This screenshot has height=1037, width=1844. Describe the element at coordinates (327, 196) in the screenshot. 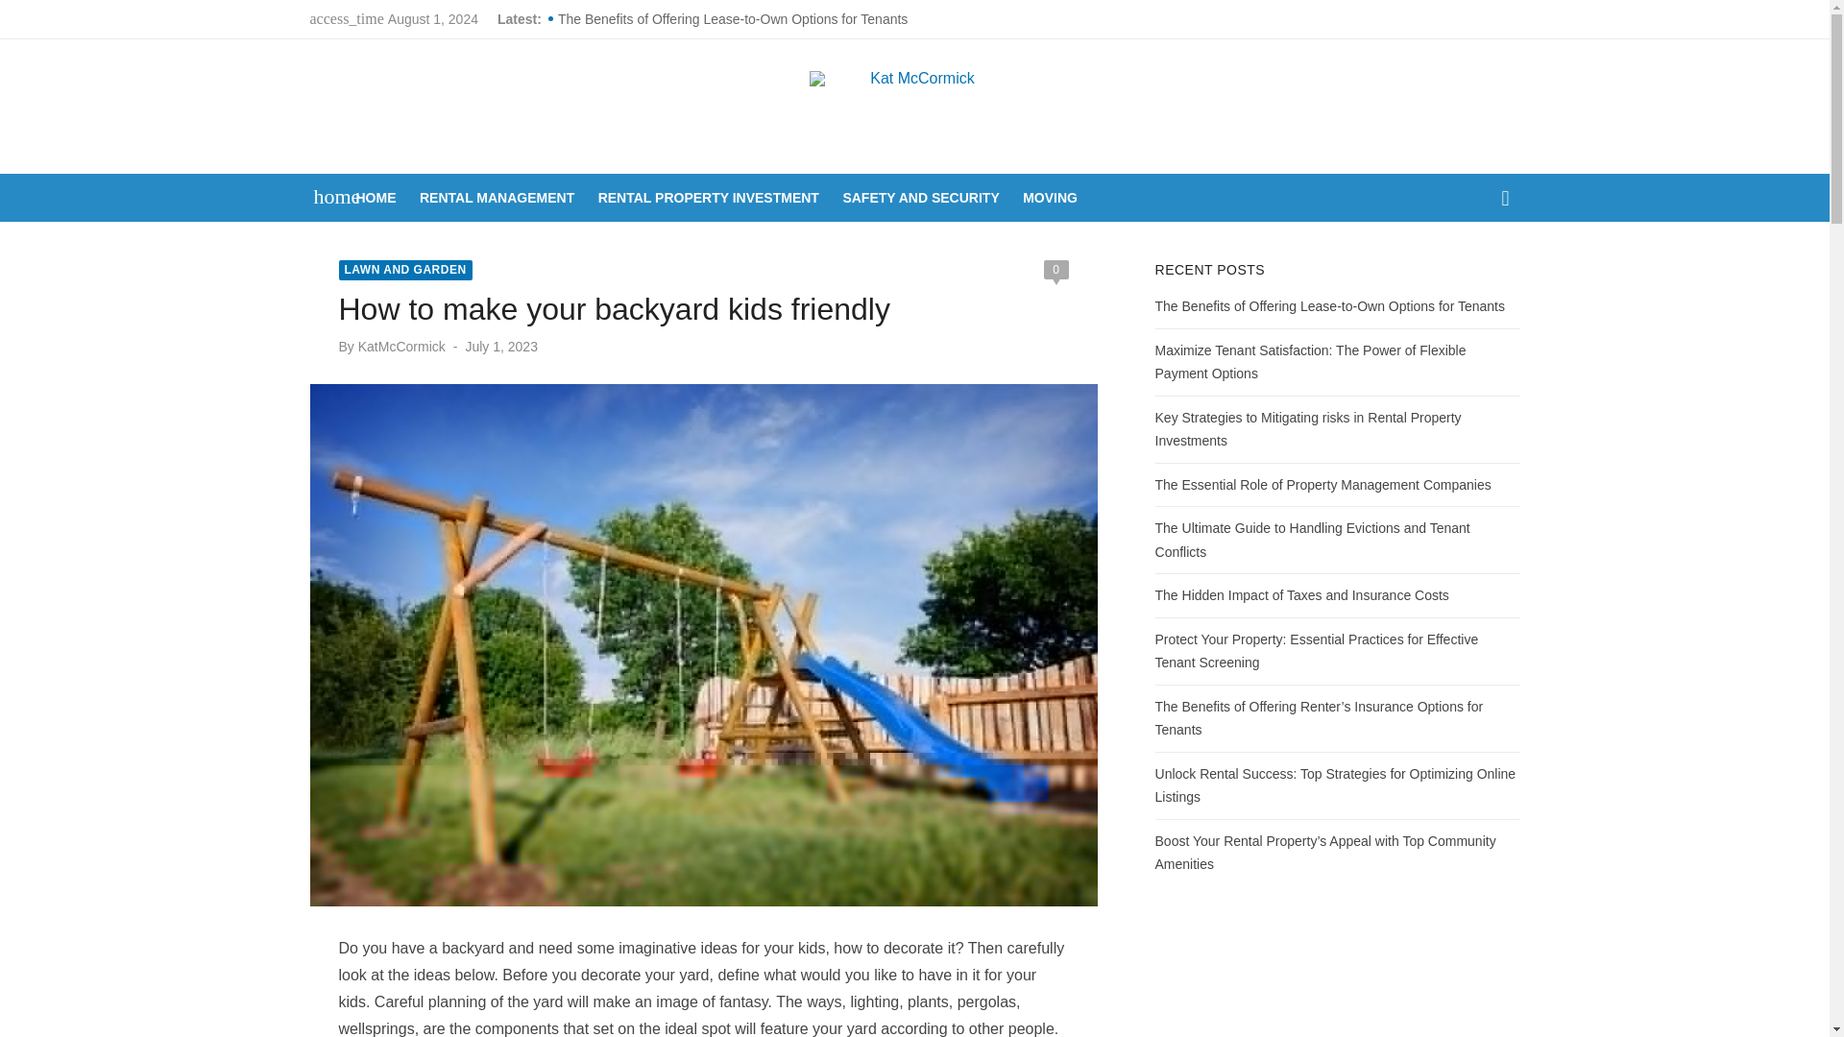

I see `home` at that location.